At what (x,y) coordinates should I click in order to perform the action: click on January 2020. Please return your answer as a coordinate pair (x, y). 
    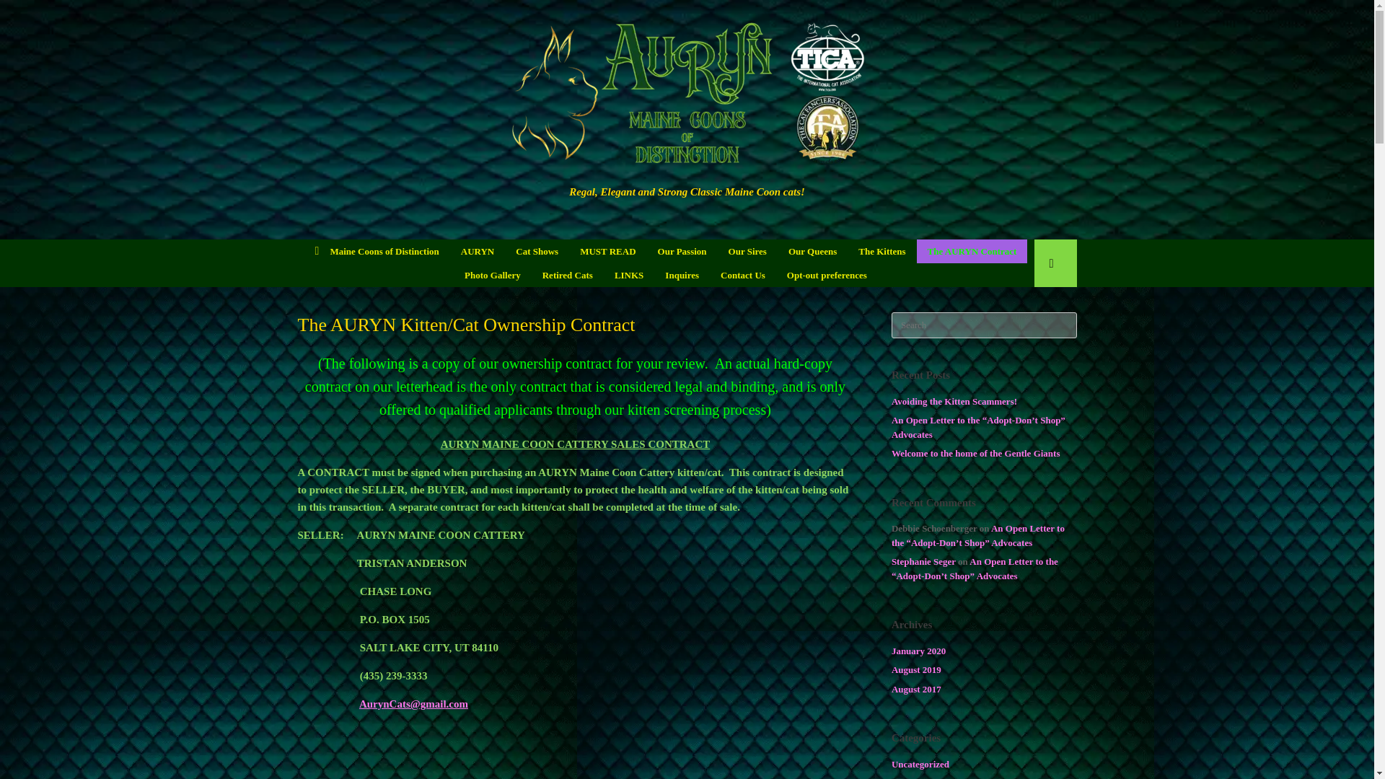
    Looking at the image, I should click on (919, 651).